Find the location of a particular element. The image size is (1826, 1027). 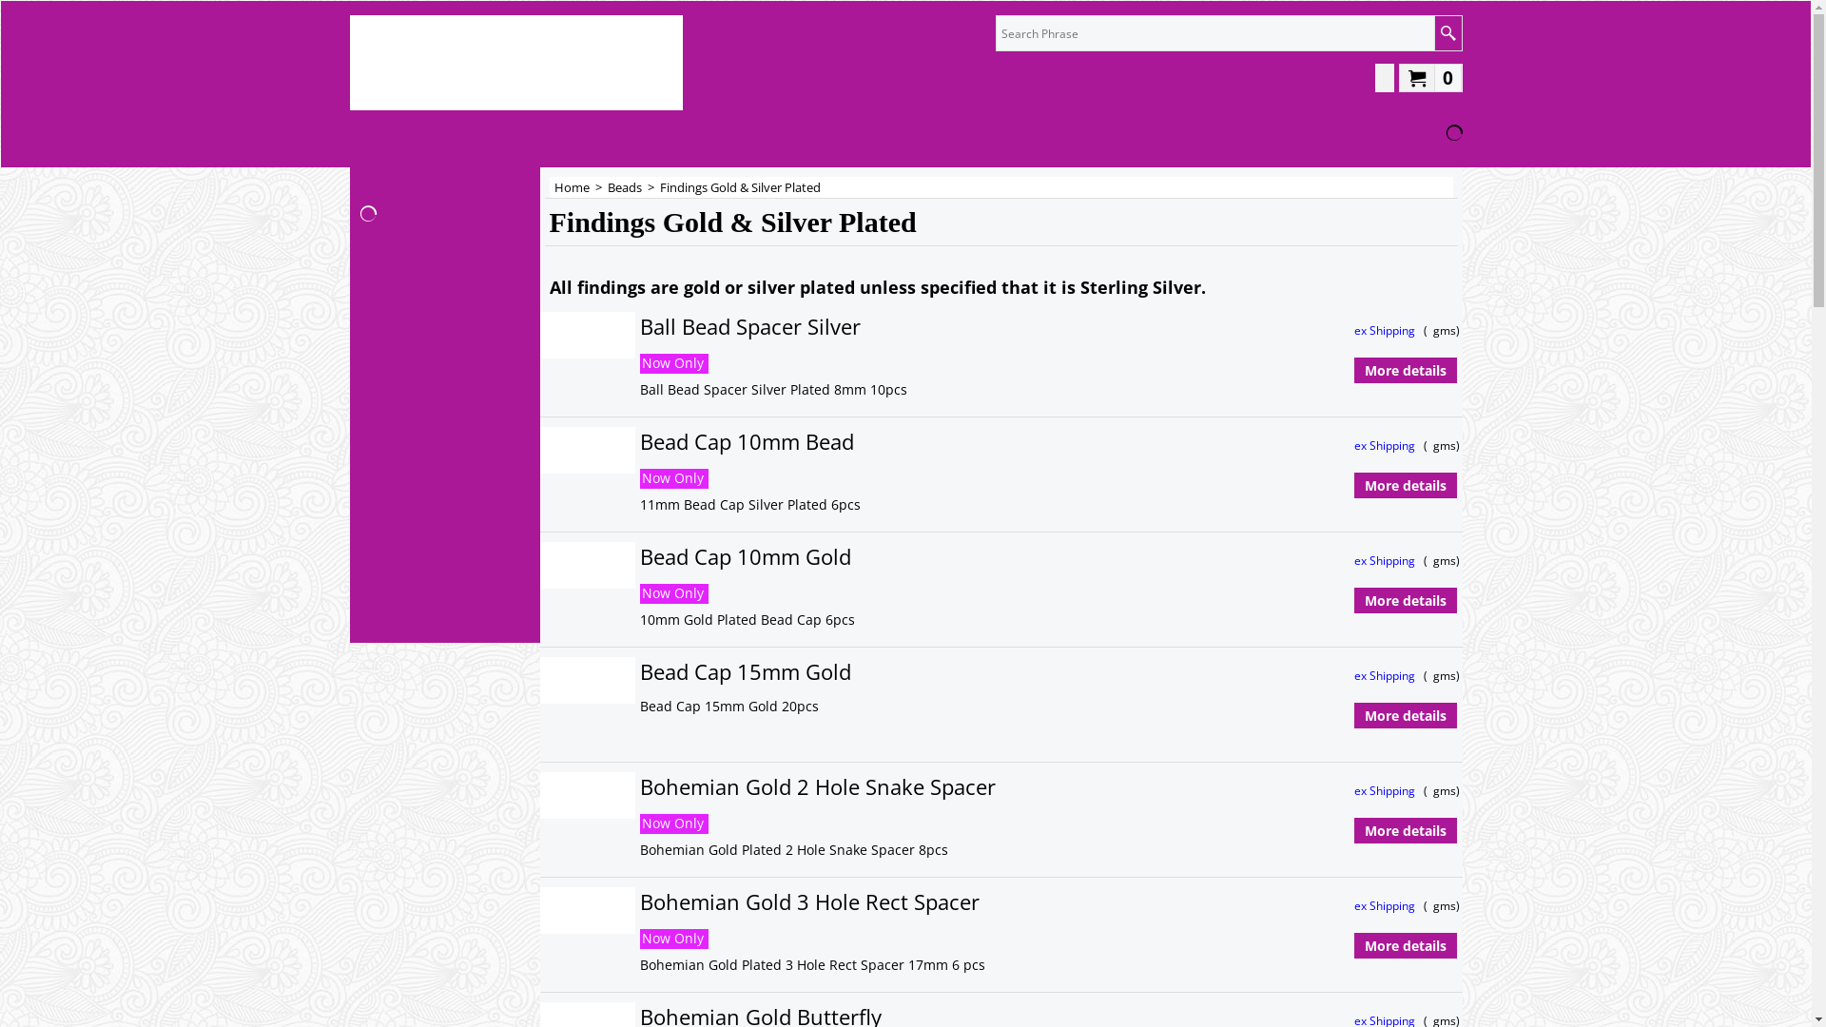

ex Shipping is located at coordinates (1387, 445).